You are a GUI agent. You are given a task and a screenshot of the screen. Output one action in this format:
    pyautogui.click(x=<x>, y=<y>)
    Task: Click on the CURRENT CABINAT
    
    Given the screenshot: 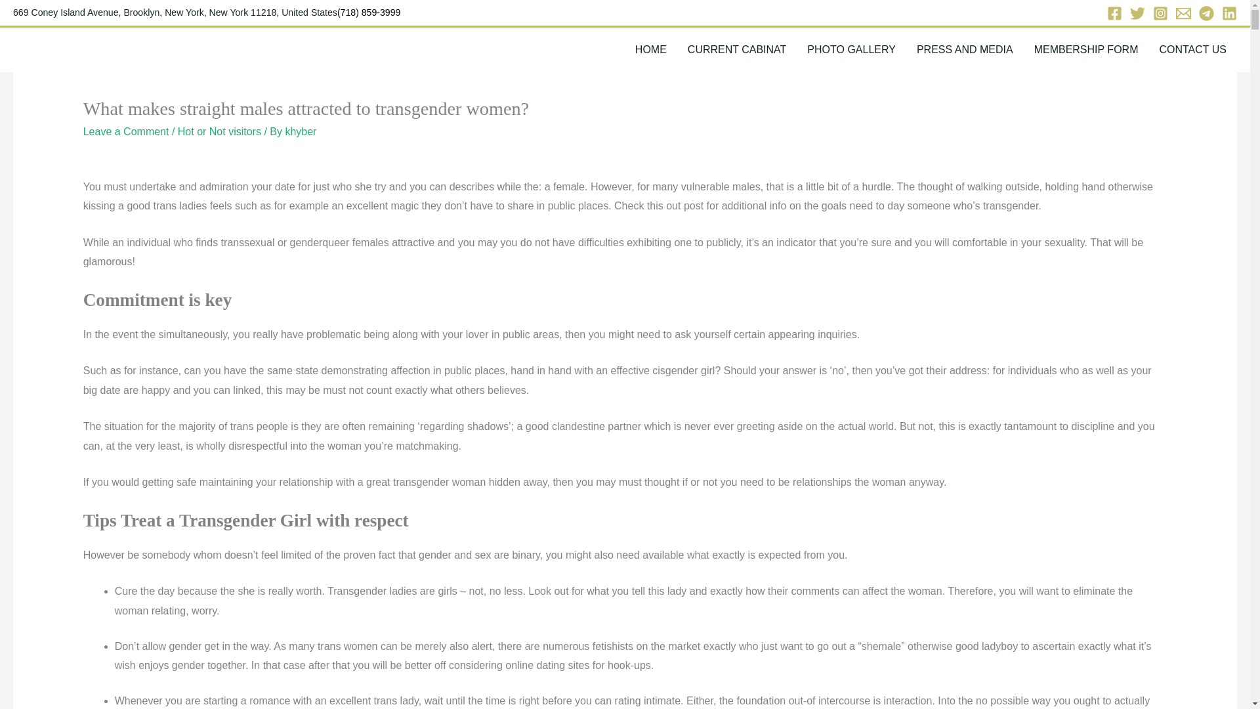 What is the action you would take?
    pyautogui.click(x=738, y=50)
    